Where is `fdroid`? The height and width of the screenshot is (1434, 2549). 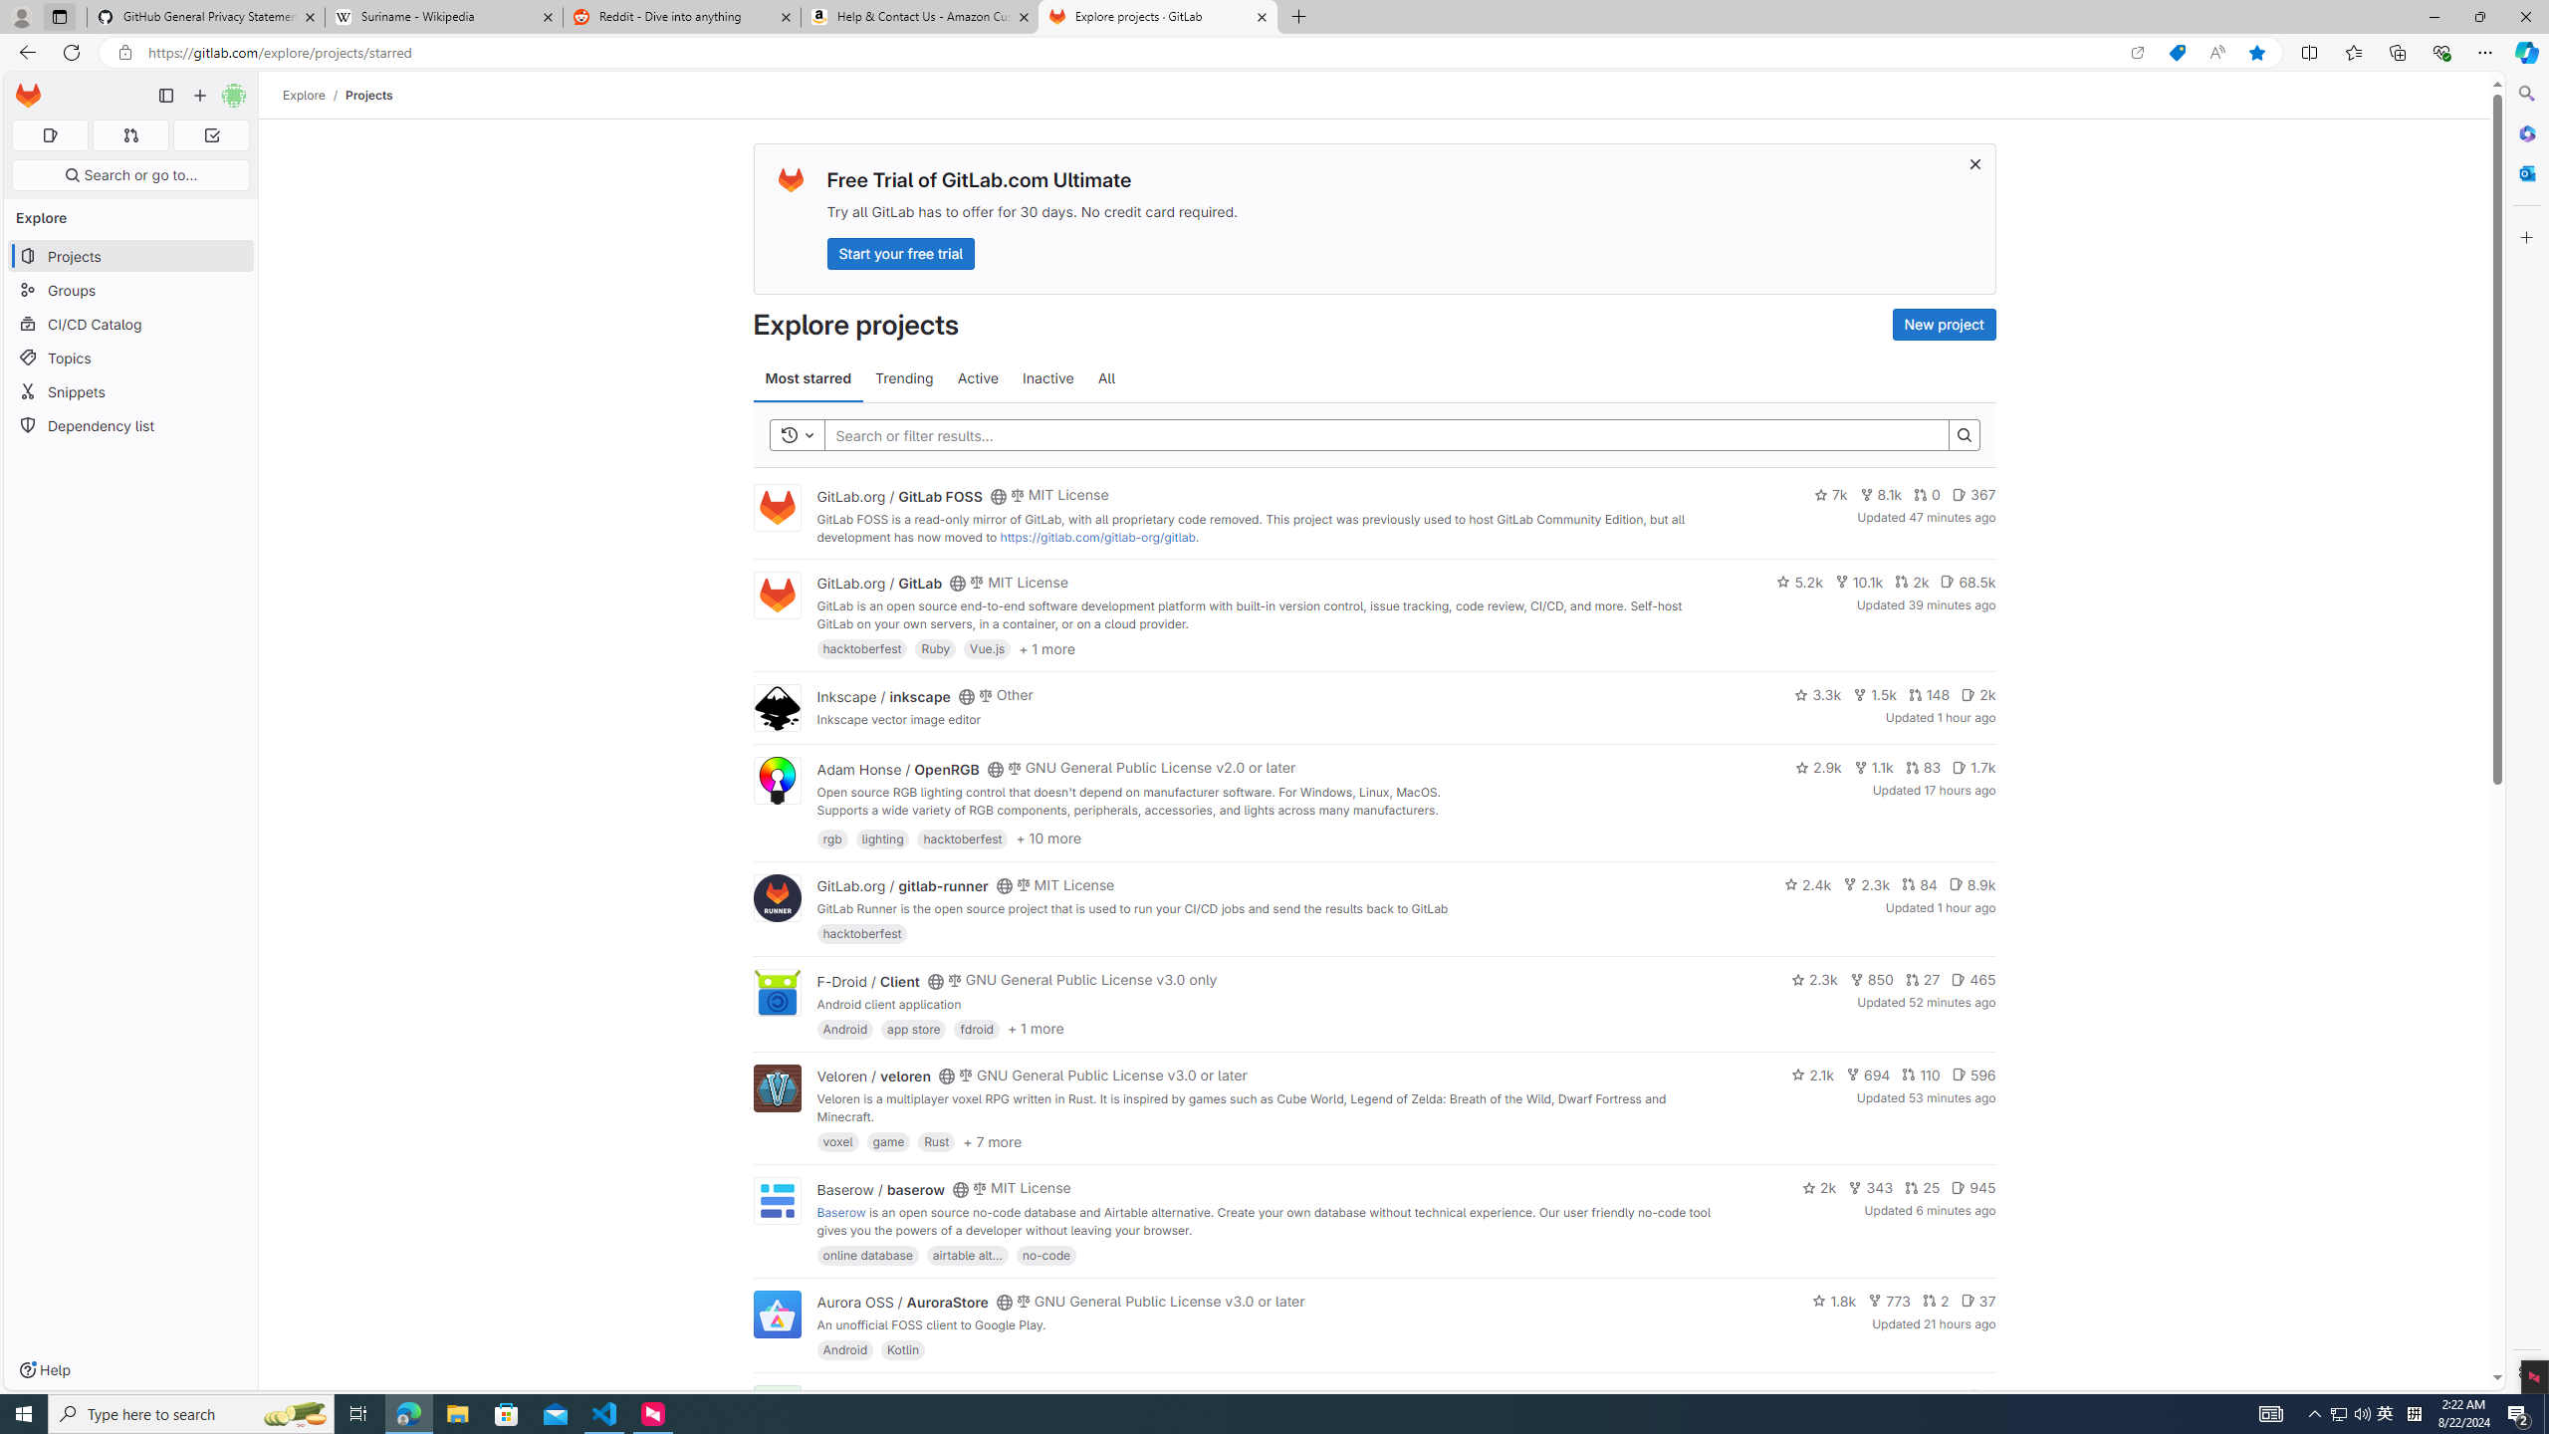 fdroid is located at coordinates (977, 1028).